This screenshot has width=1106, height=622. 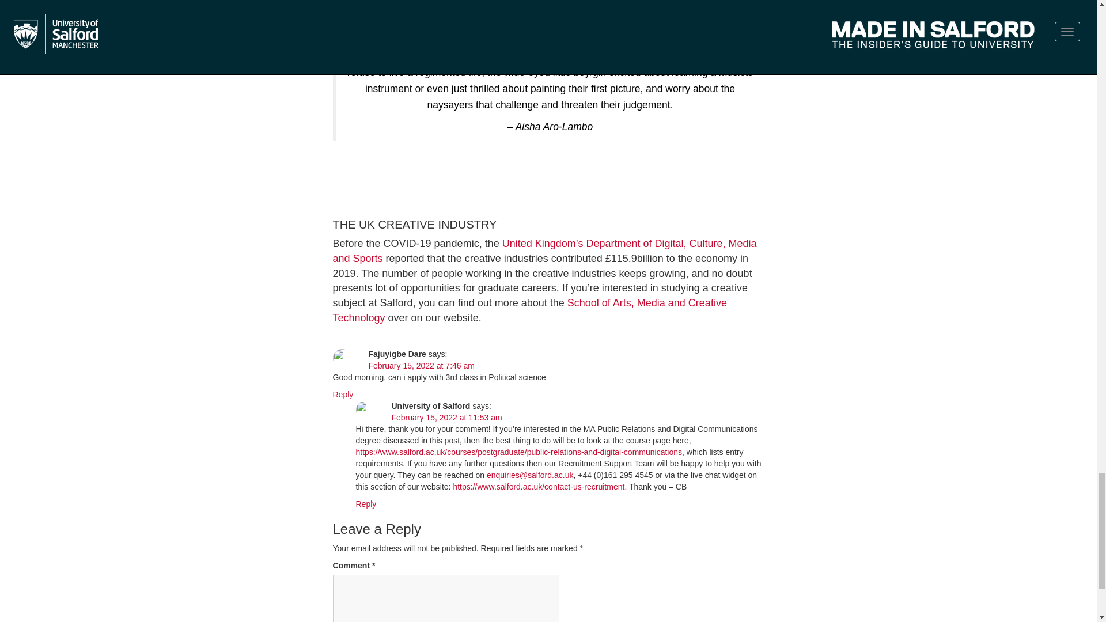 What do you see at coordinates (446, 418) in the screenshot?
I see `February 15, 2022 at 11:53 am` at bounding box center [446, 418].